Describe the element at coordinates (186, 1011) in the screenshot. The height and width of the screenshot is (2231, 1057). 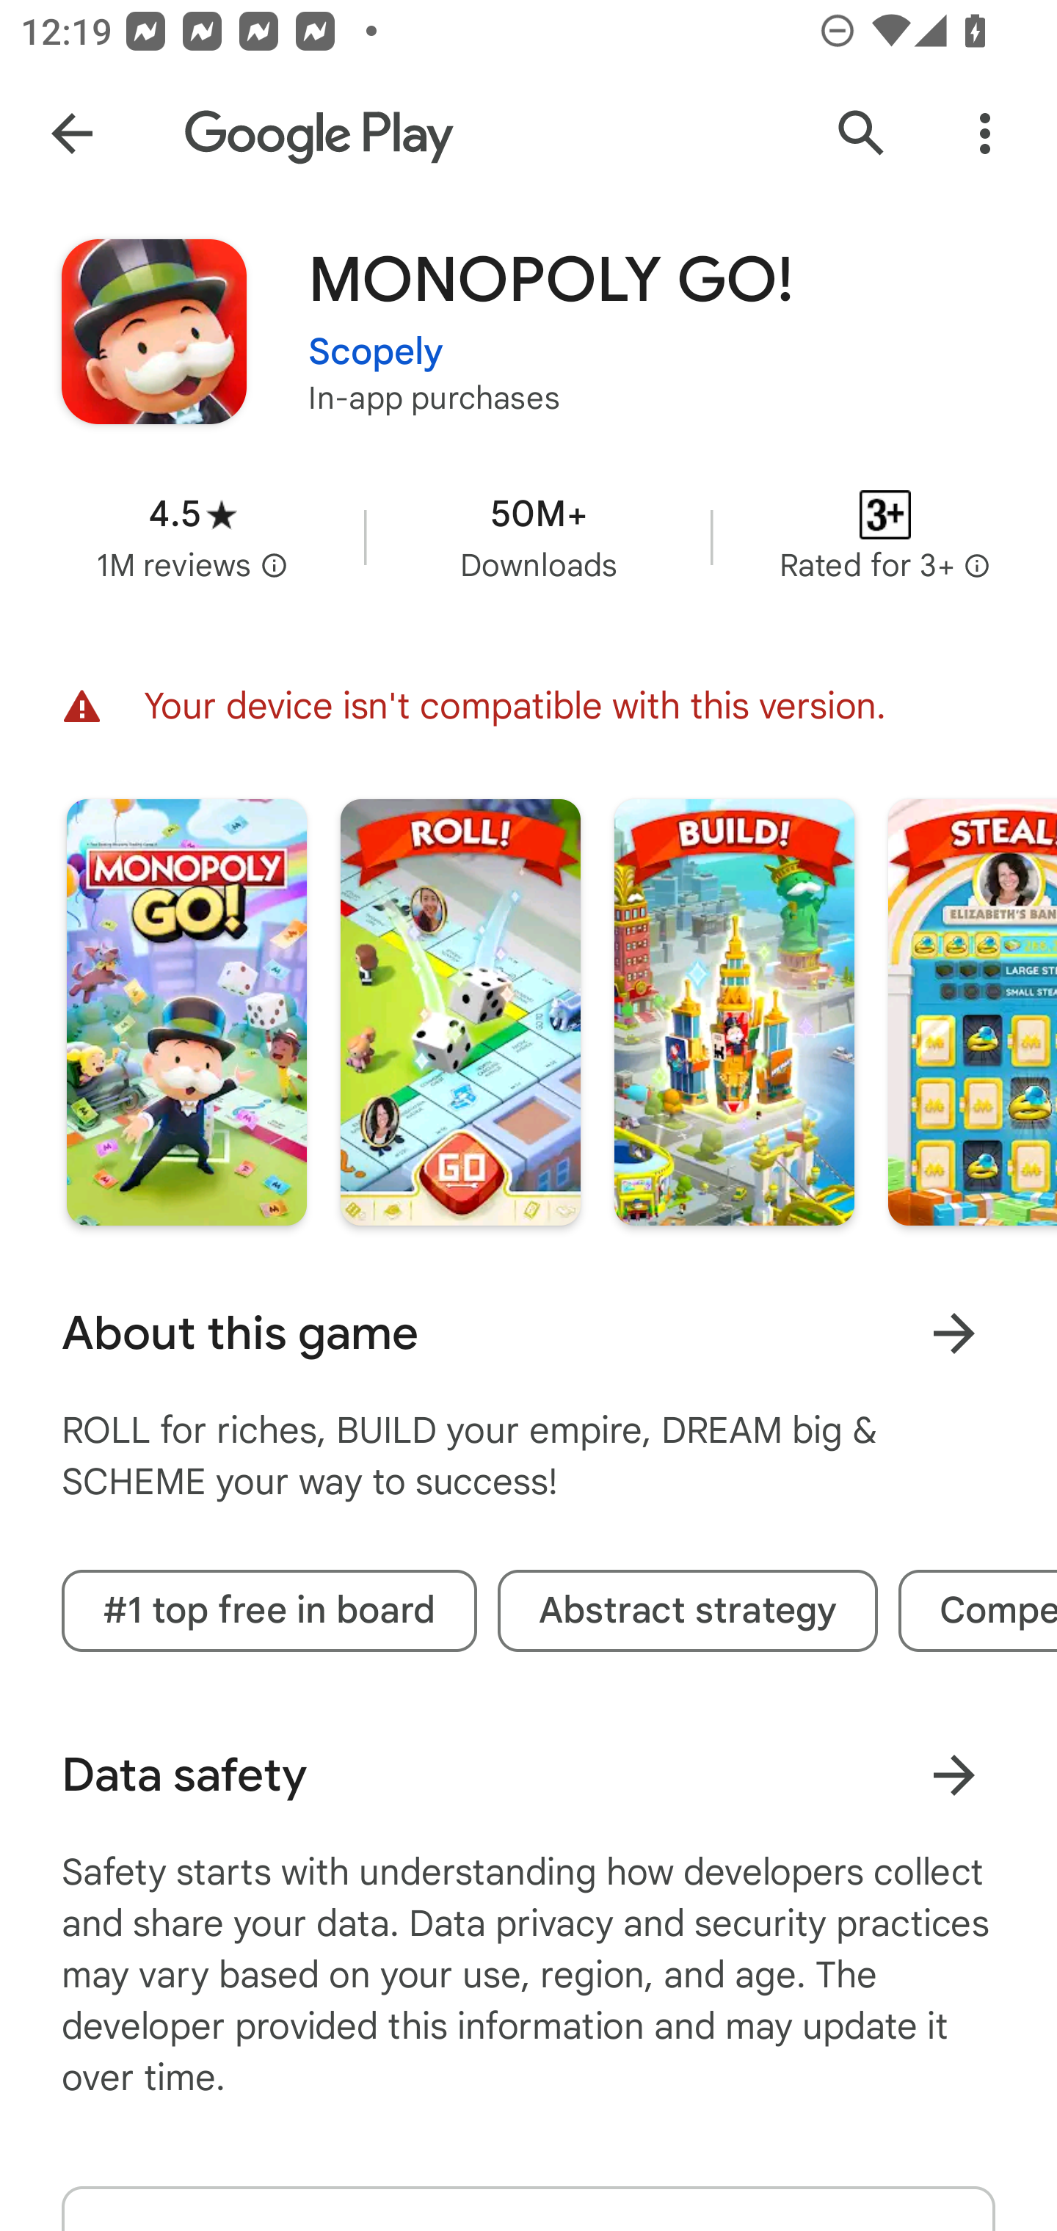
I see `Screenshot "1" of "8"` at that location.